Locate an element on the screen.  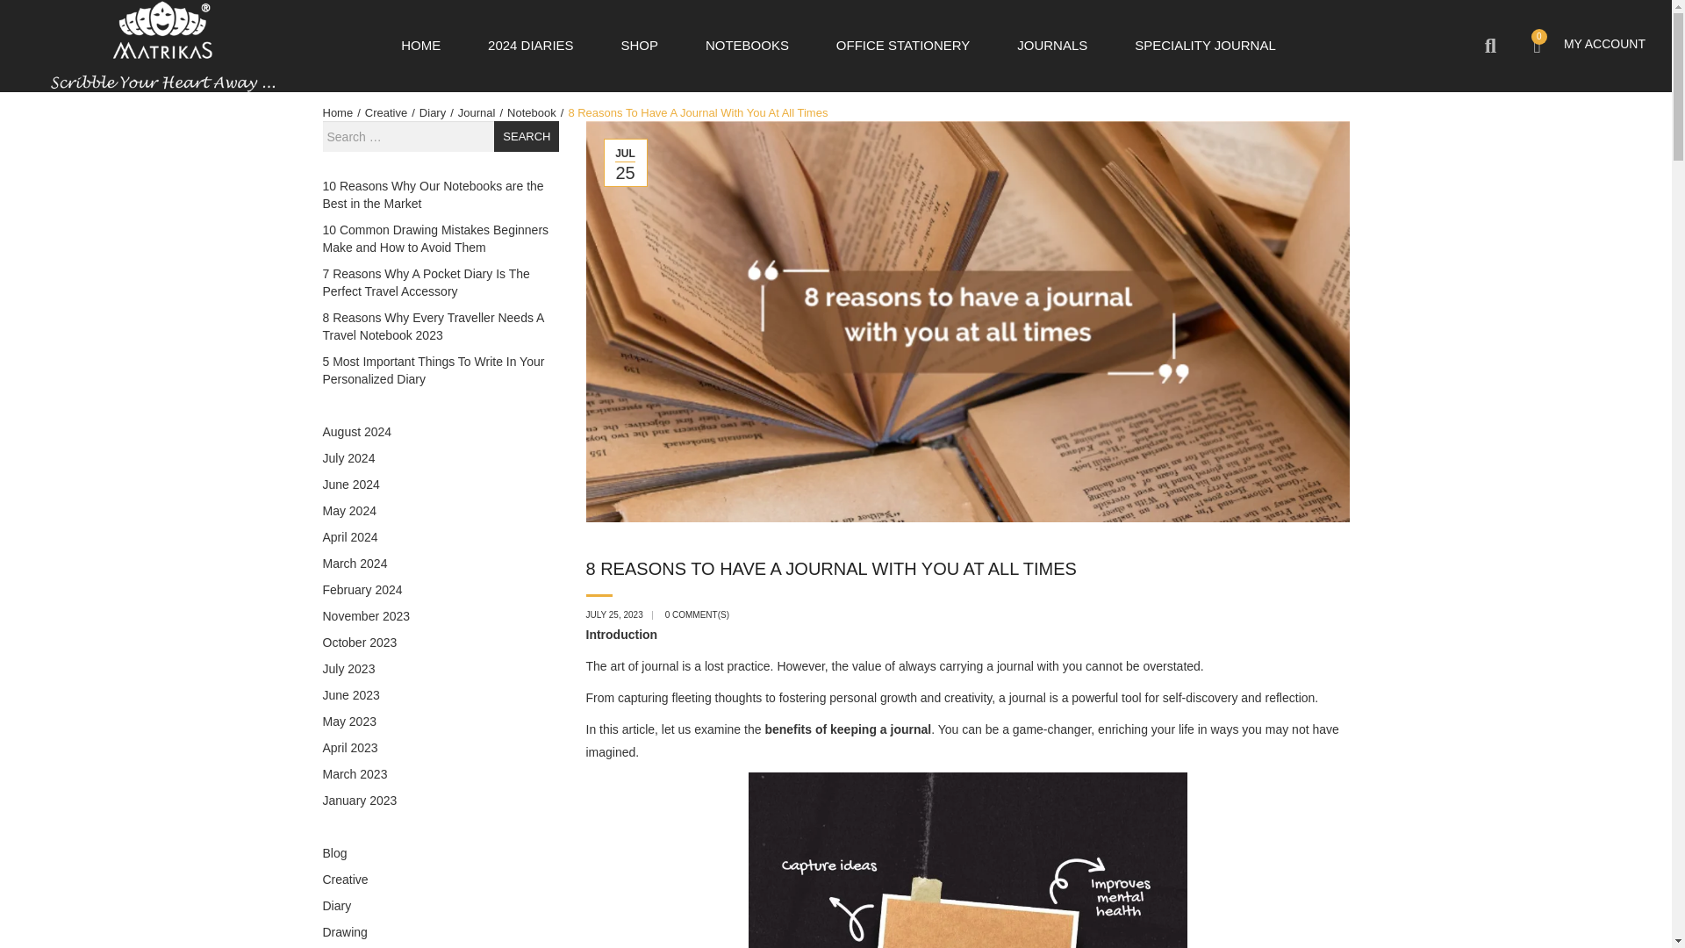
Search for: is located at coordinates (409, 136).